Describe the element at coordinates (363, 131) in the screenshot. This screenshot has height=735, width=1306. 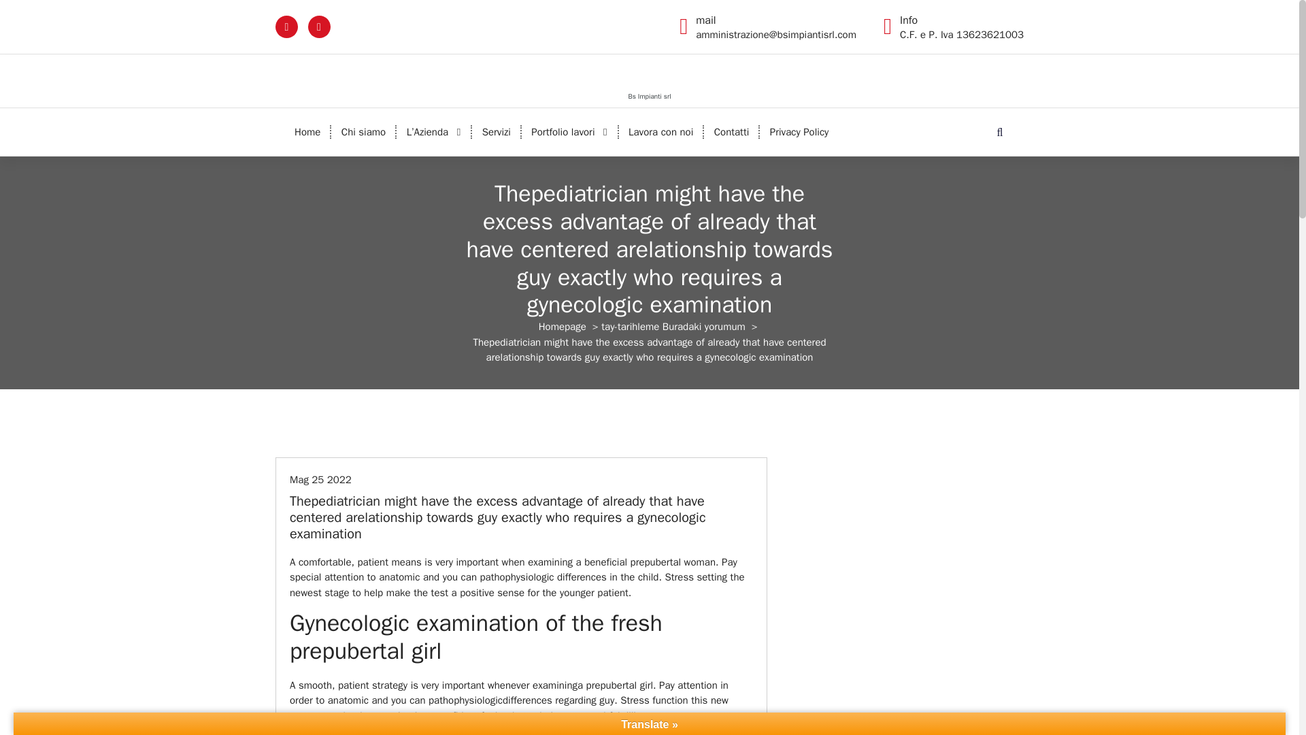
I see `Chi siamo` at that location.